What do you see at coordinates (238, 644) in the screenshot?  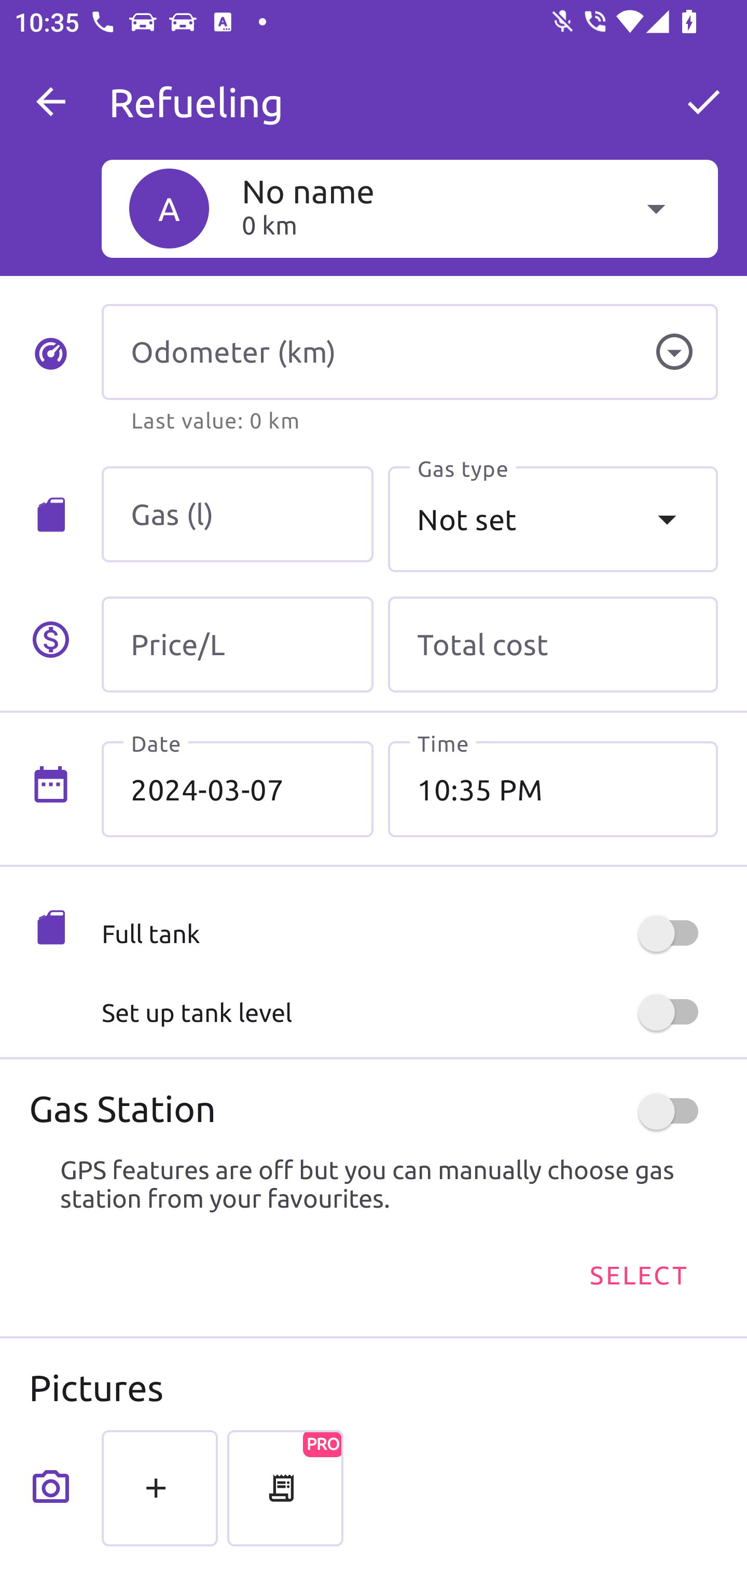 I see `Price/L` at bounding box center [238, 644].